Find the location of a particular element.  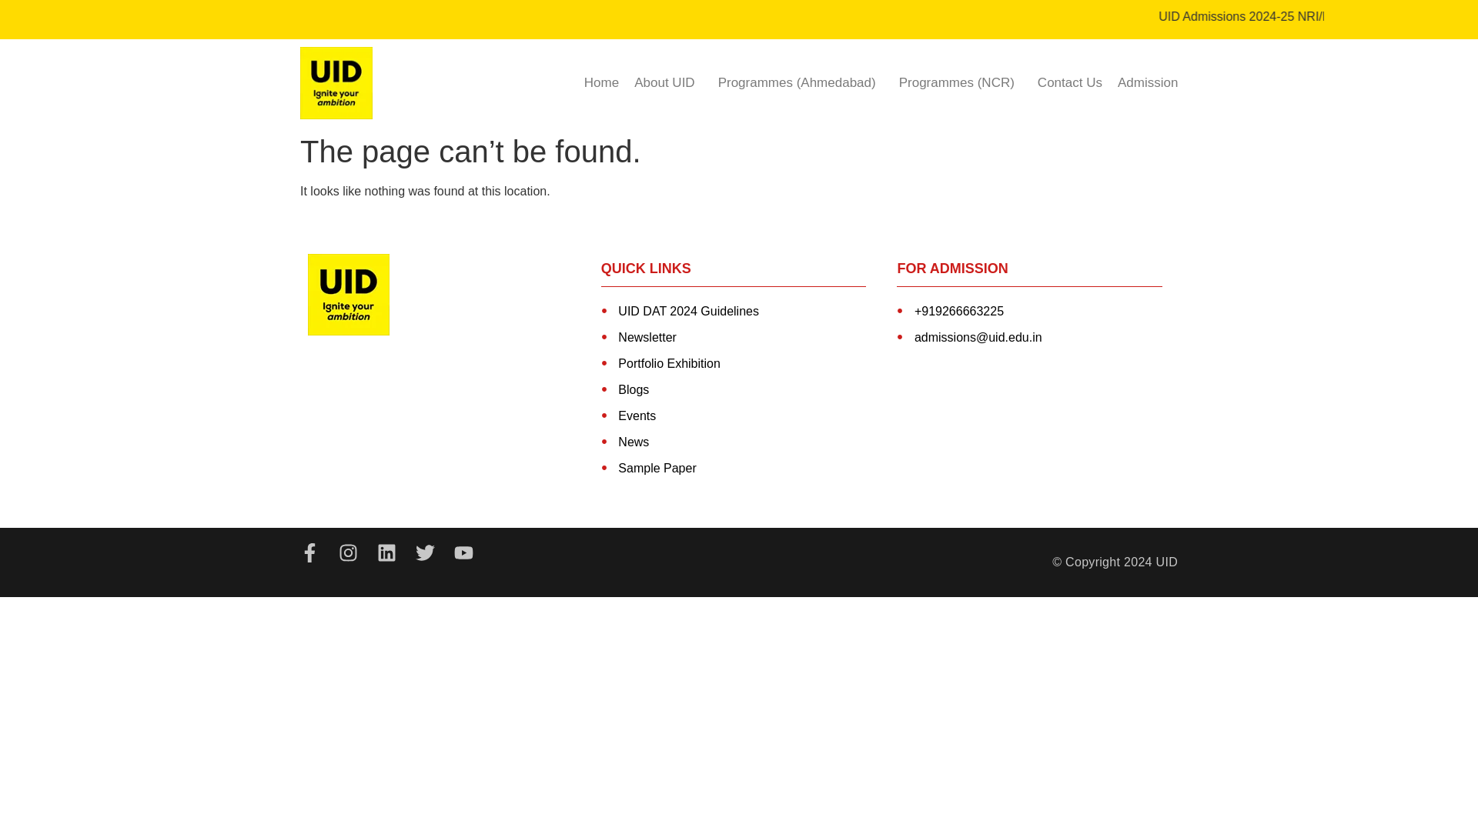

Admission is located at coordinates (1147, 83).